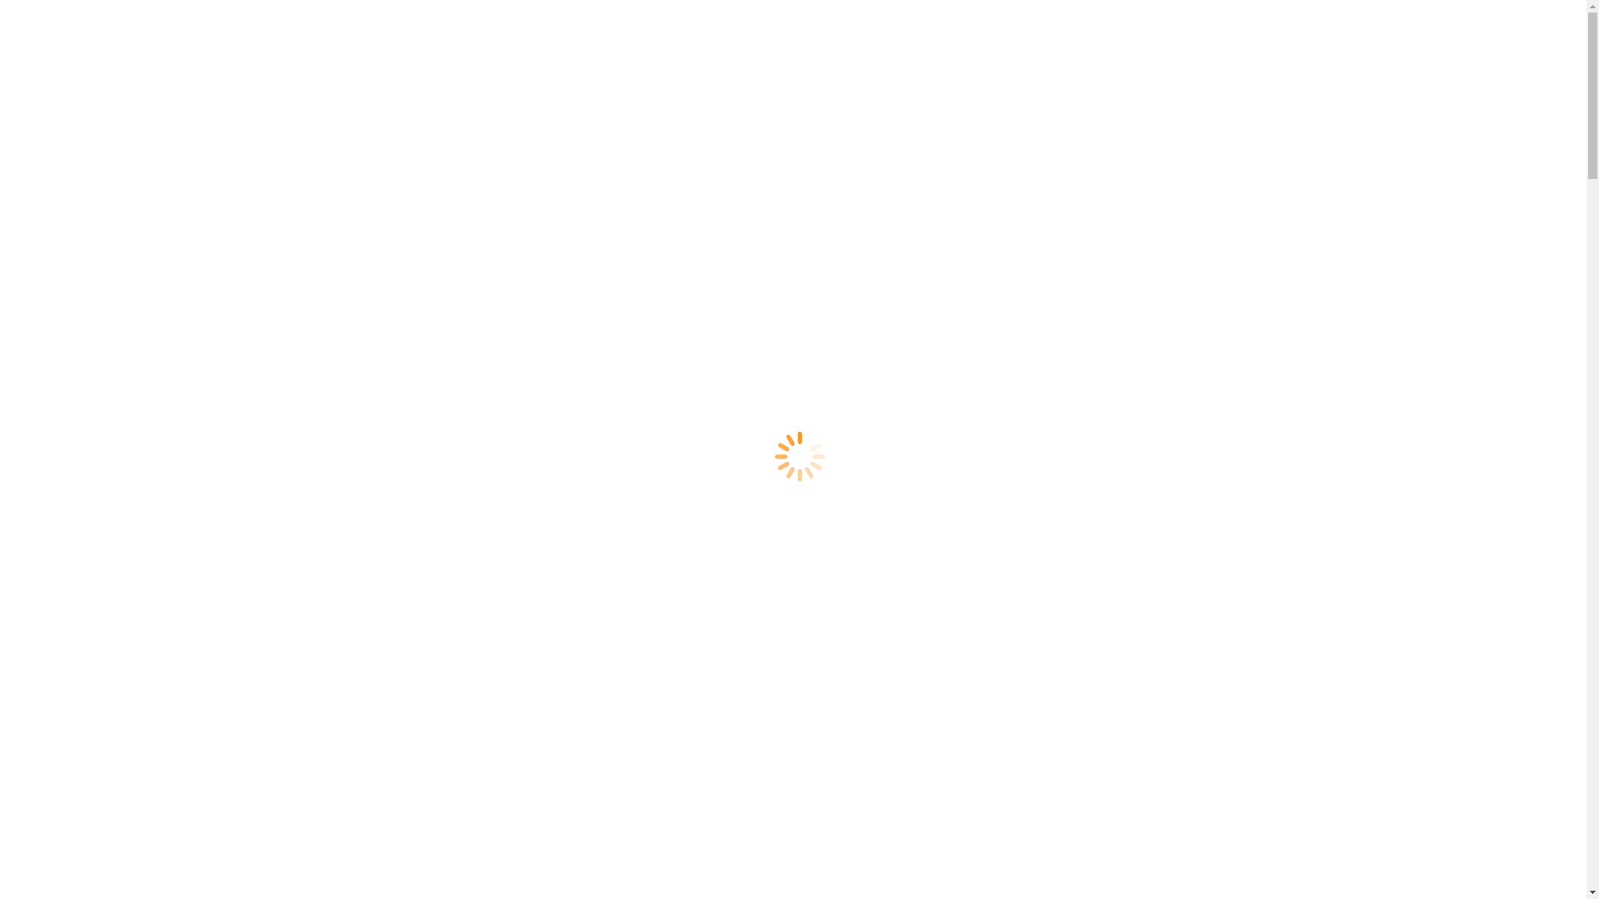 The width and height of the screenshot is (1599, 899). What do you see at coordinates (43, 13) in the screenshot?
I see `02 8812 3012` at bounding box center [43, 13].